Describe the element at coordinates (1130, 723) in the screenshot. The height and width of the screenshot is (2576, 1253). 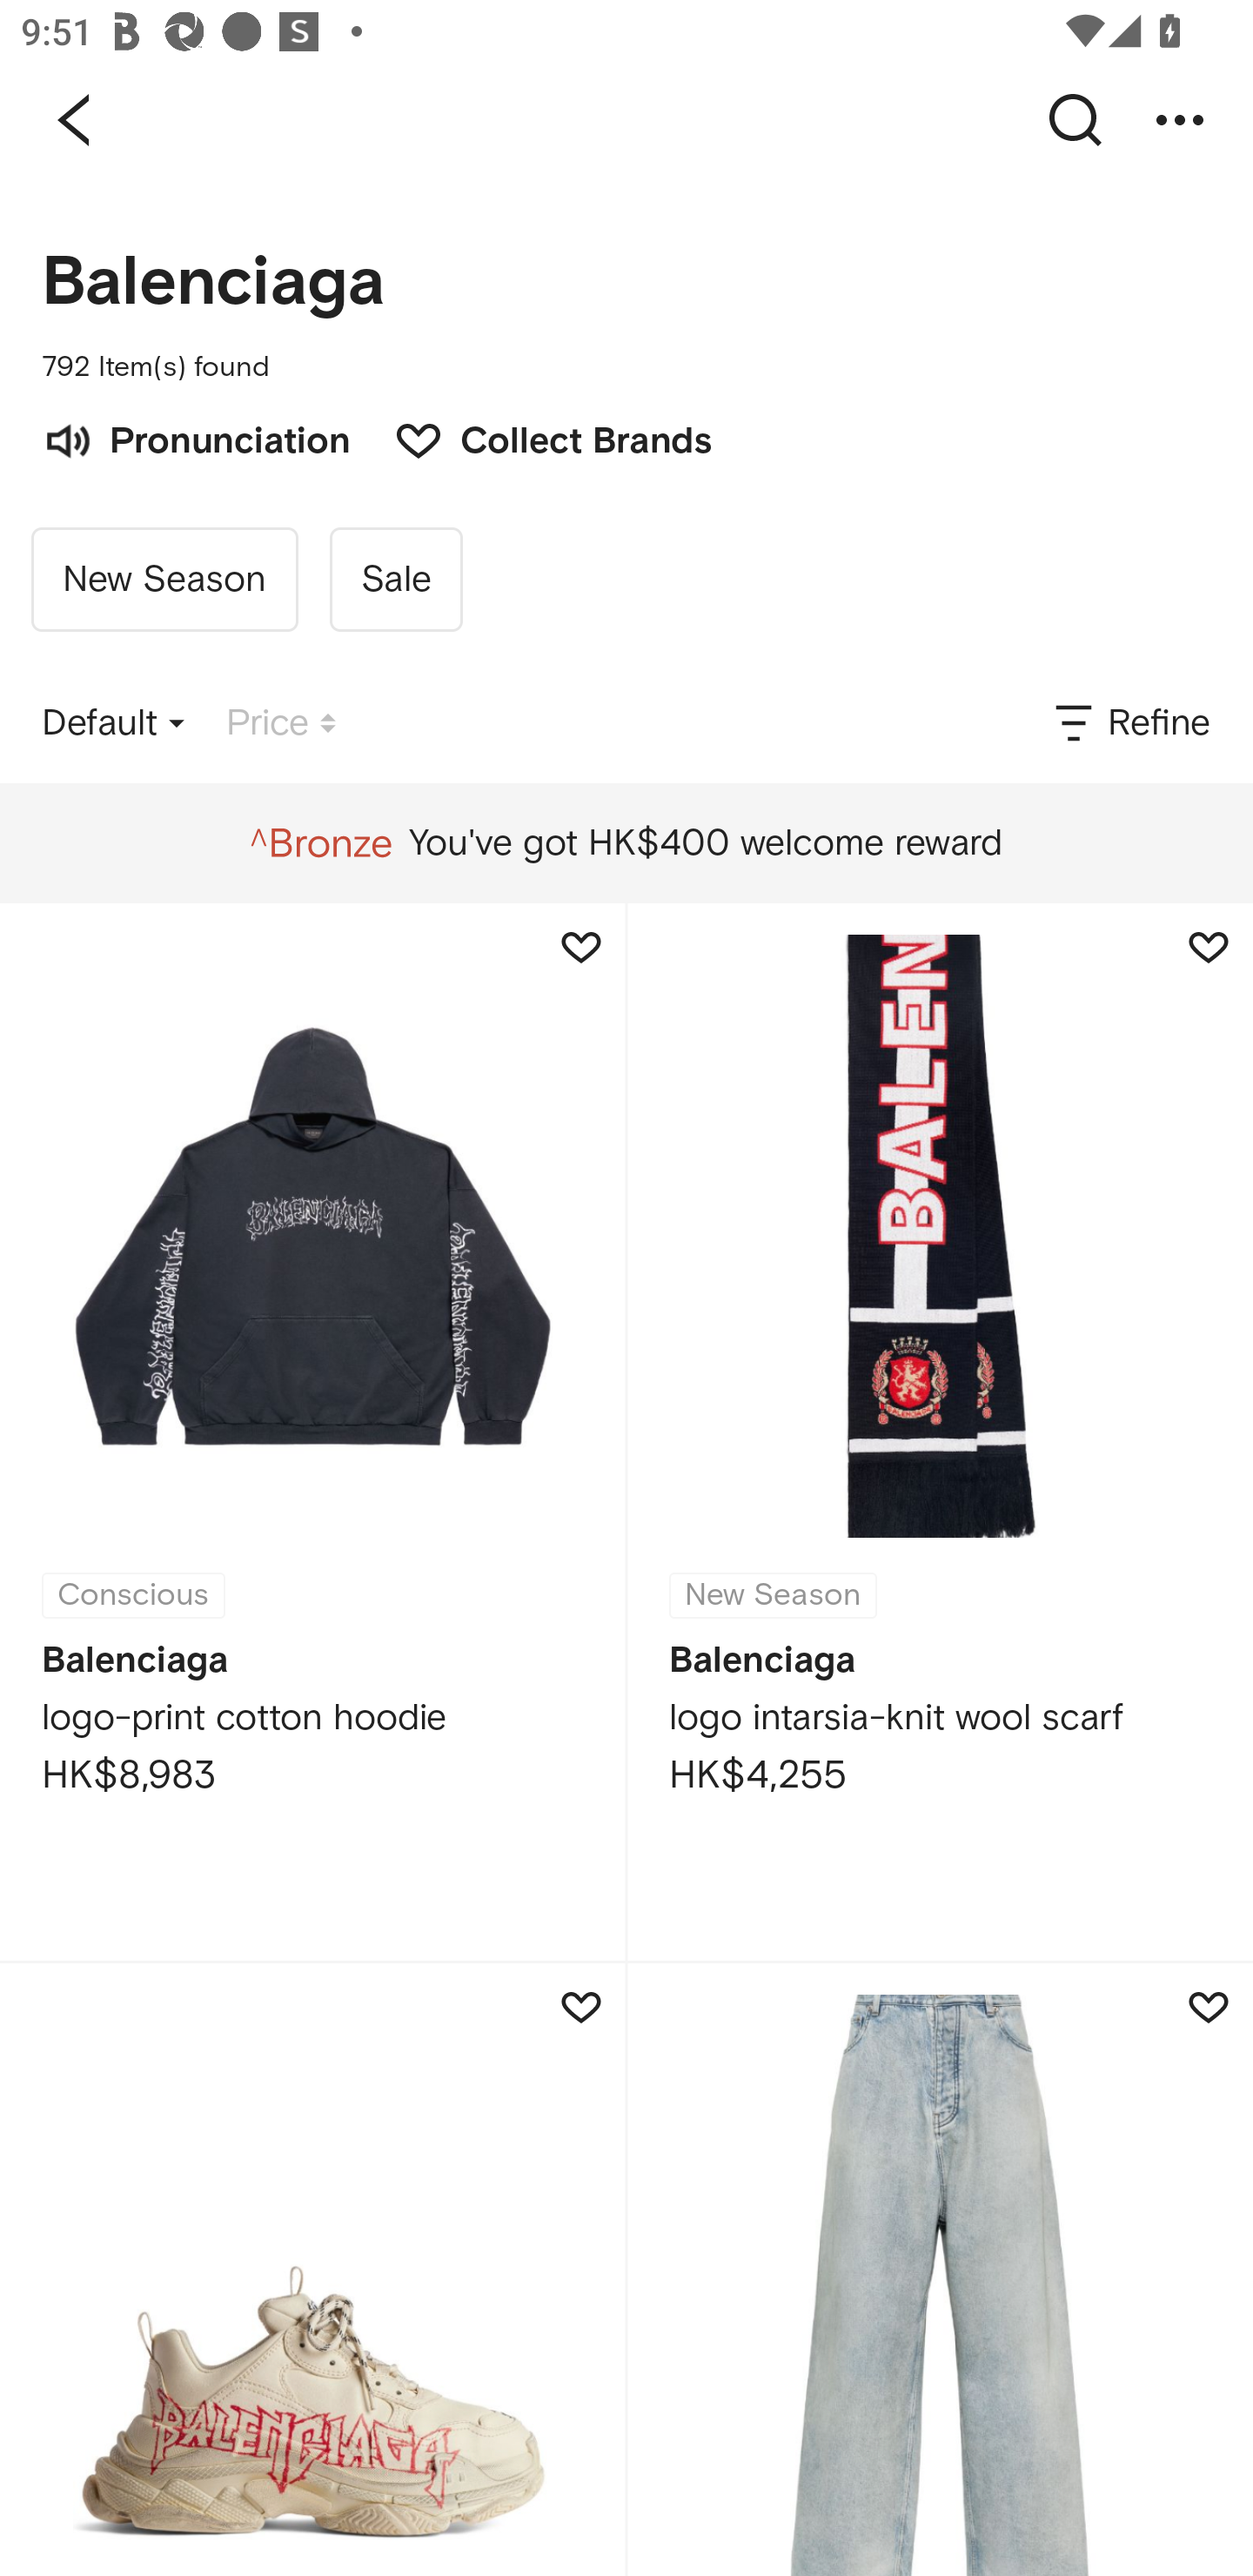
I see `Refine` at that location.